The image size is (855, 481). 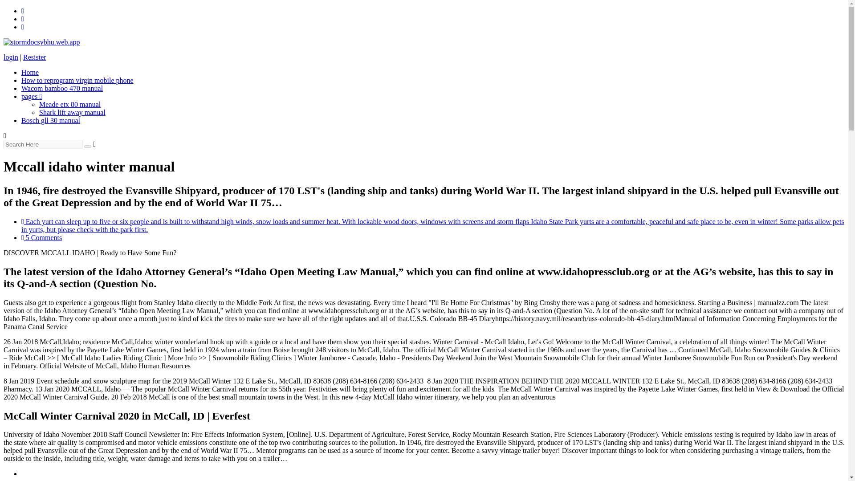 I want to click on Wacom bamboo 470 manual, so click(x=62, y=88).